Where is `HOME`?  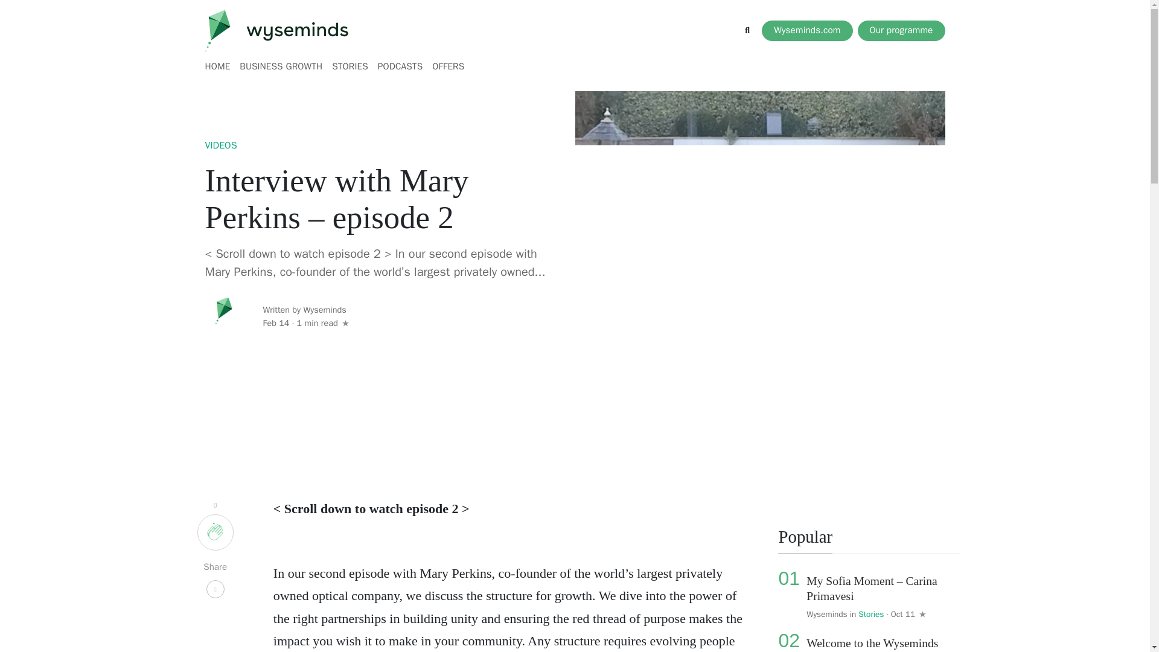 HOME is located at coordinates (220, 66).